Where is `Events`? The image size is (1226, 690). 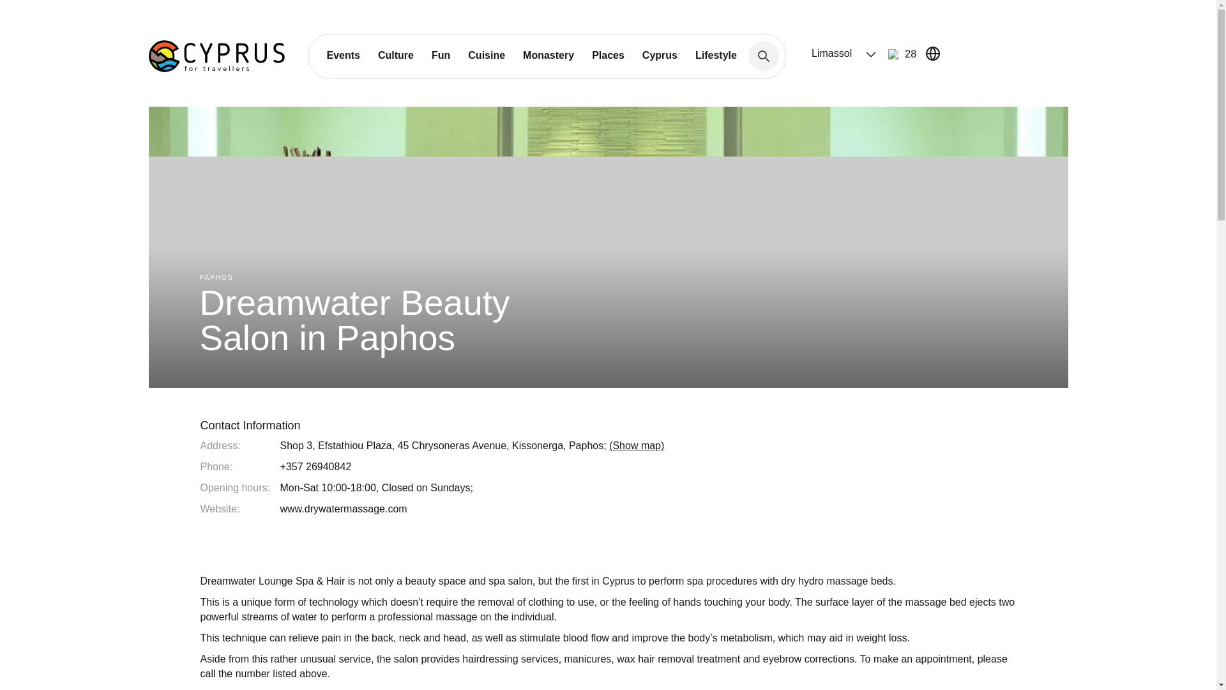 Events is located at coordinates (343, 55).